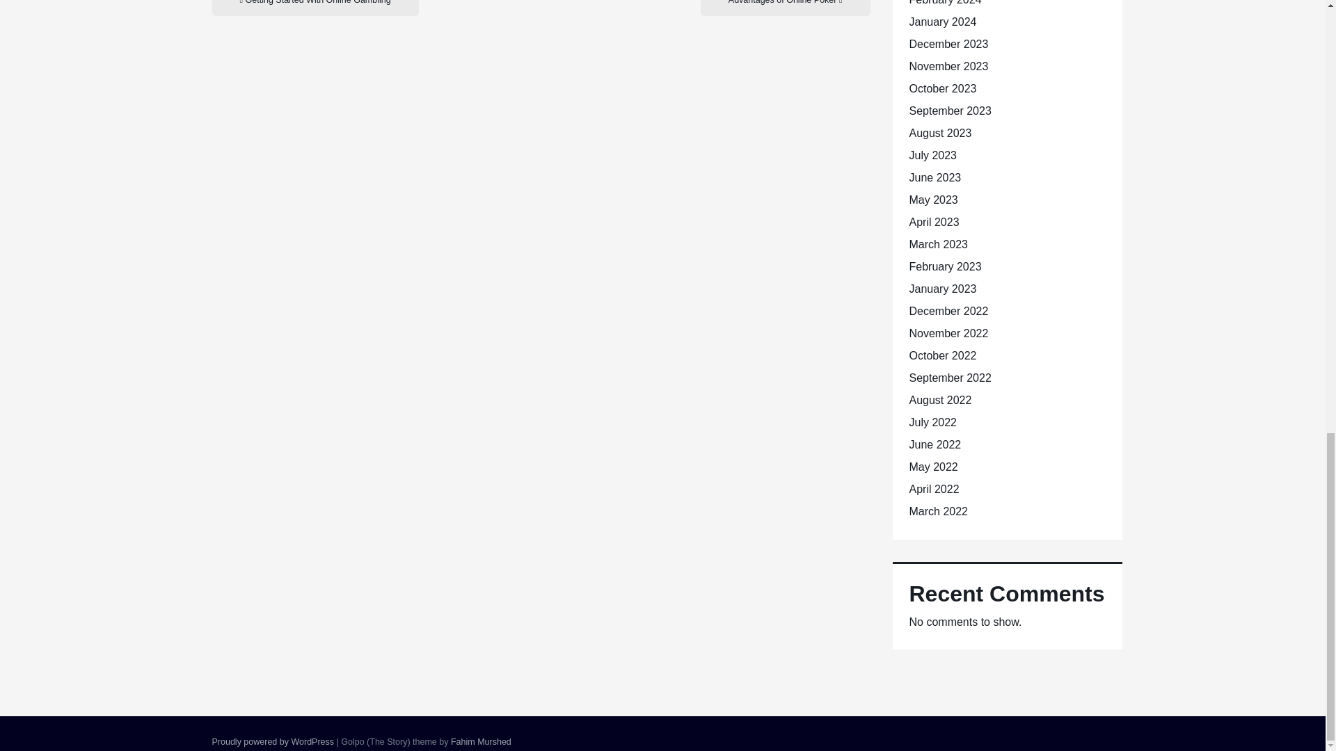 The image size is (1336, 751). I want to click on December 2022, so click(948, 310).